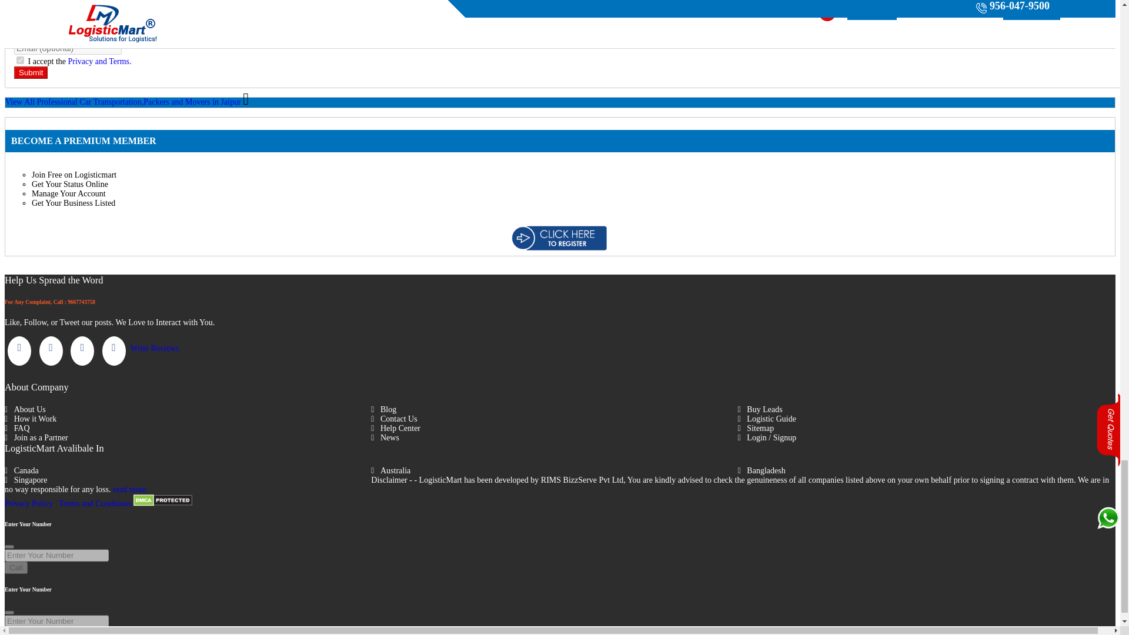 Image resolution: width=1129 pixels, height=635 pixels. What do you see at coordinates (188, 437) in the screenshot?
I see `Join as a Partner` at bounding box center [188, 437].